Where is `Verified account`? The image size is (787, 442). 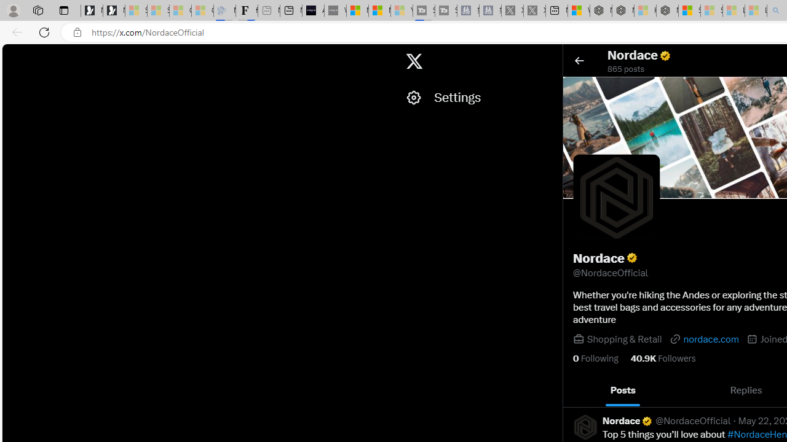 Verified account is located at coordinates (647, 421).